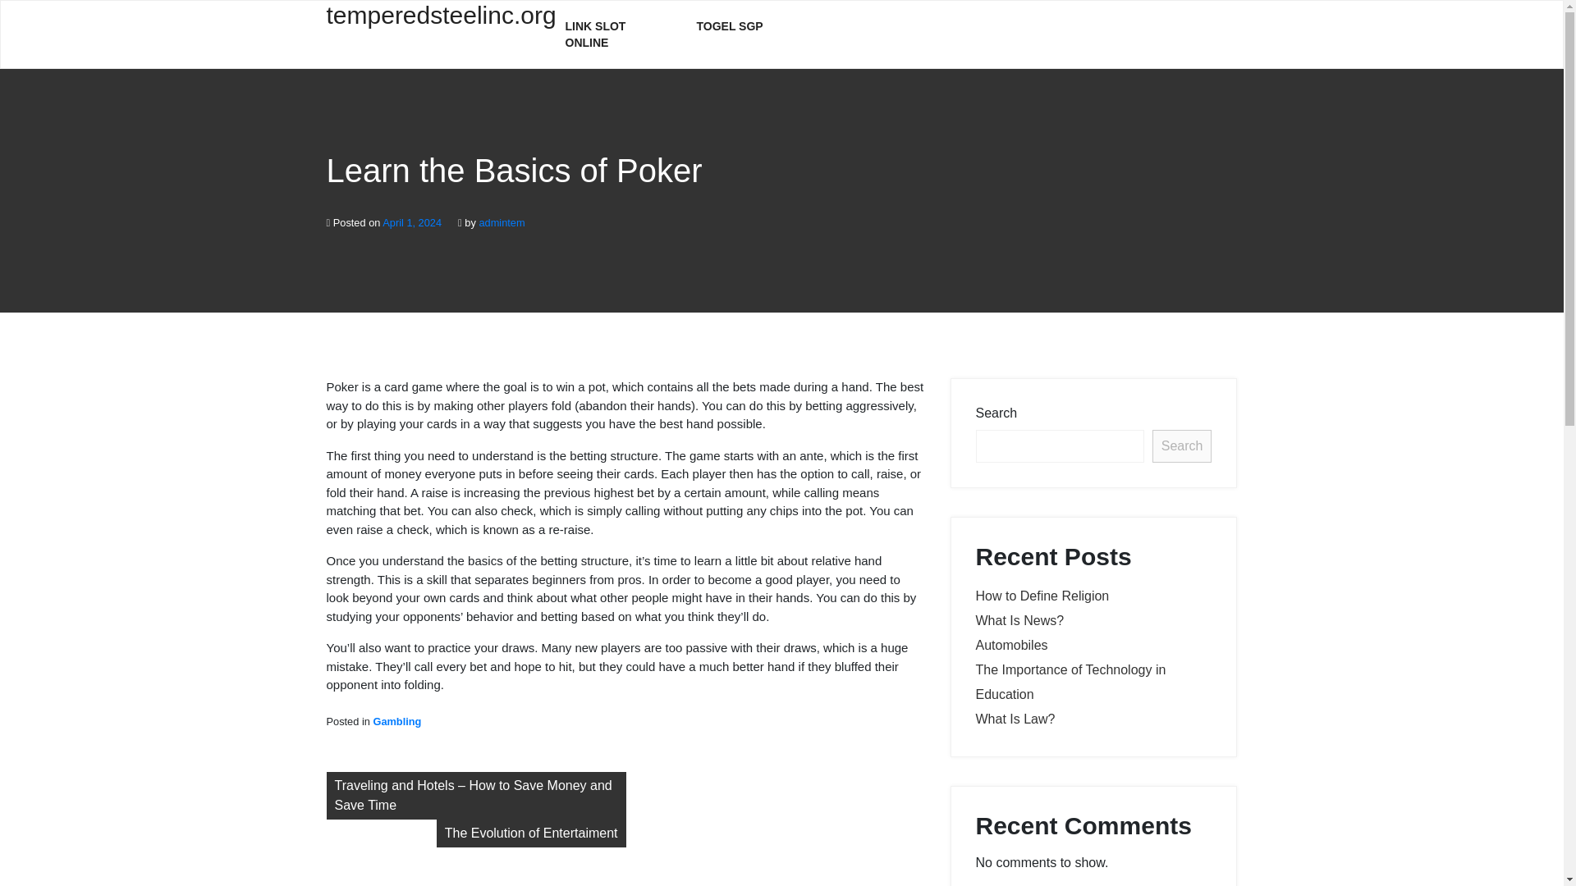 The image size is (1576, 886). I want to click on temperedsteelinc.org, so click(433, 25).